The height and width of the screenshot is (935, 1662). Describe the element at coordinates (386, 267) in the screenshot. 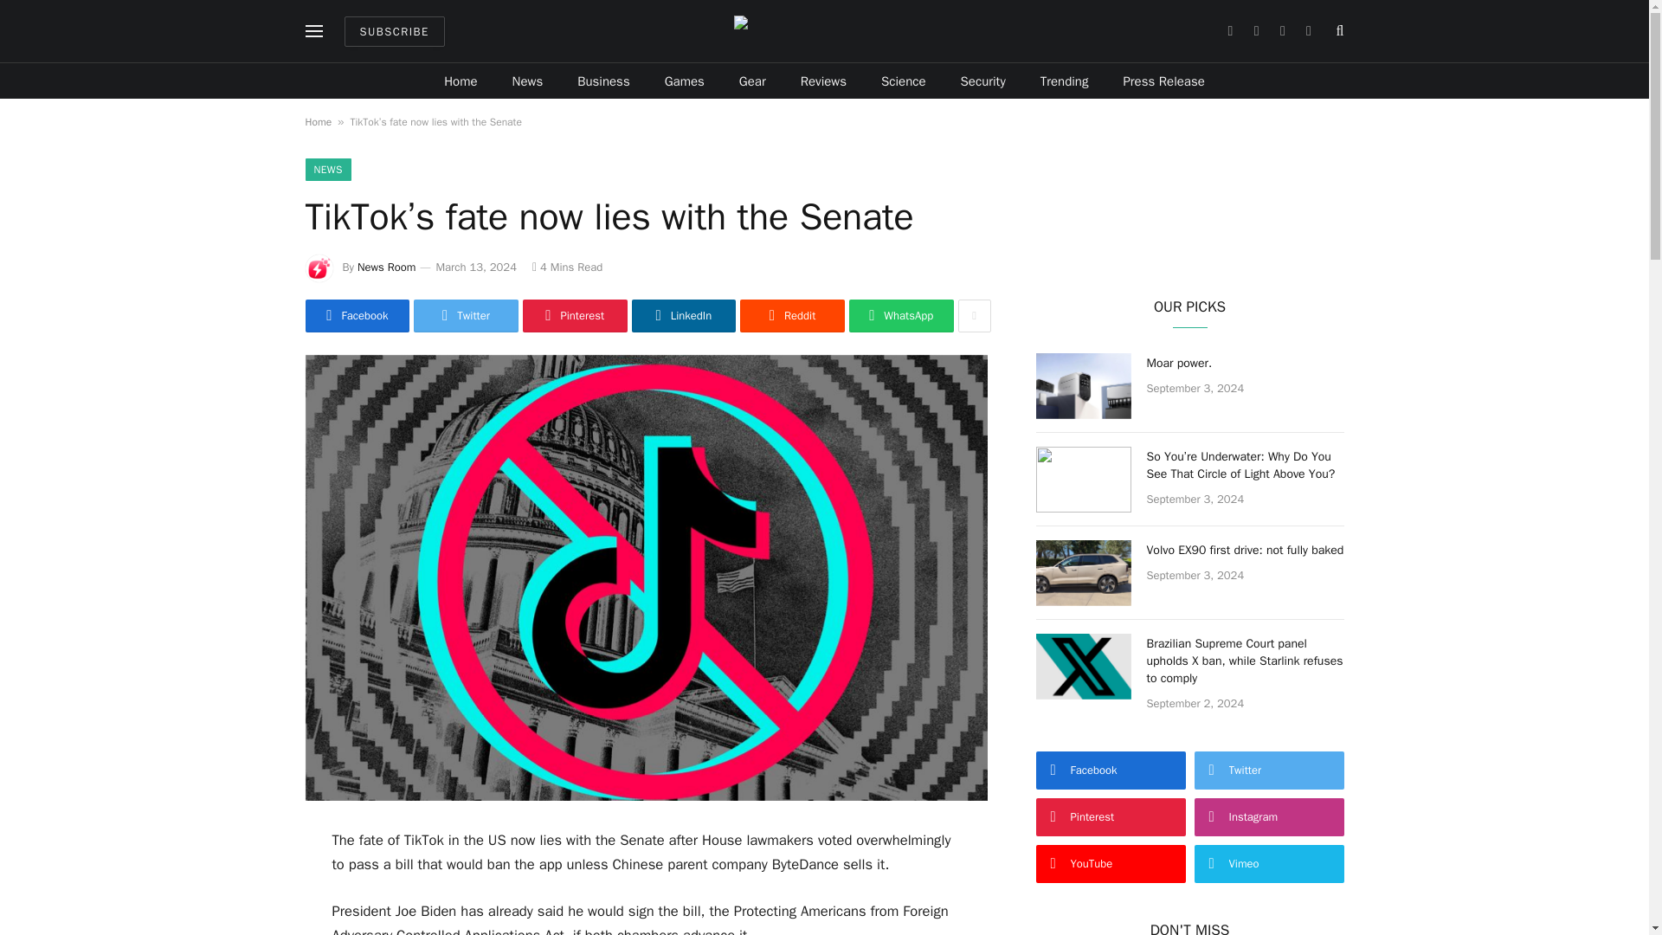

I see `News Room` at that location.